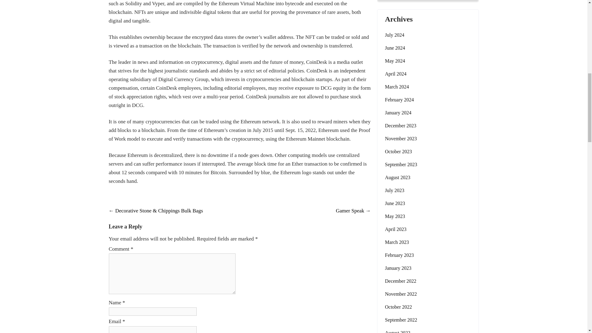  What do you see at coordinates (395, 74) in the screenshot?
I see `April 2024` at bounding box center [395, 74].